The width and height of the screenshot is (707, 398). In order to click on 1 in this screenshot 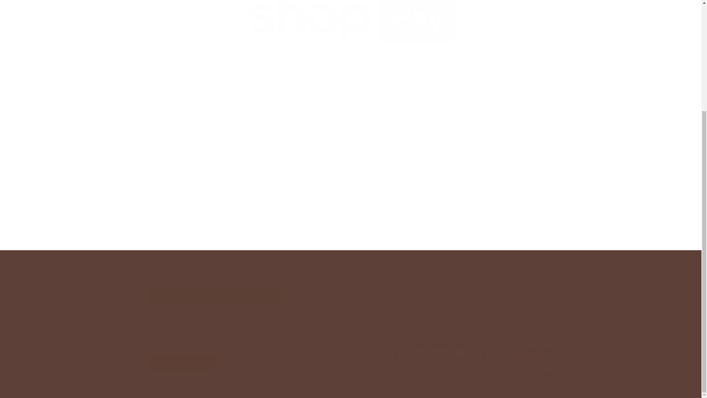, I will do `click(351, 136)`.